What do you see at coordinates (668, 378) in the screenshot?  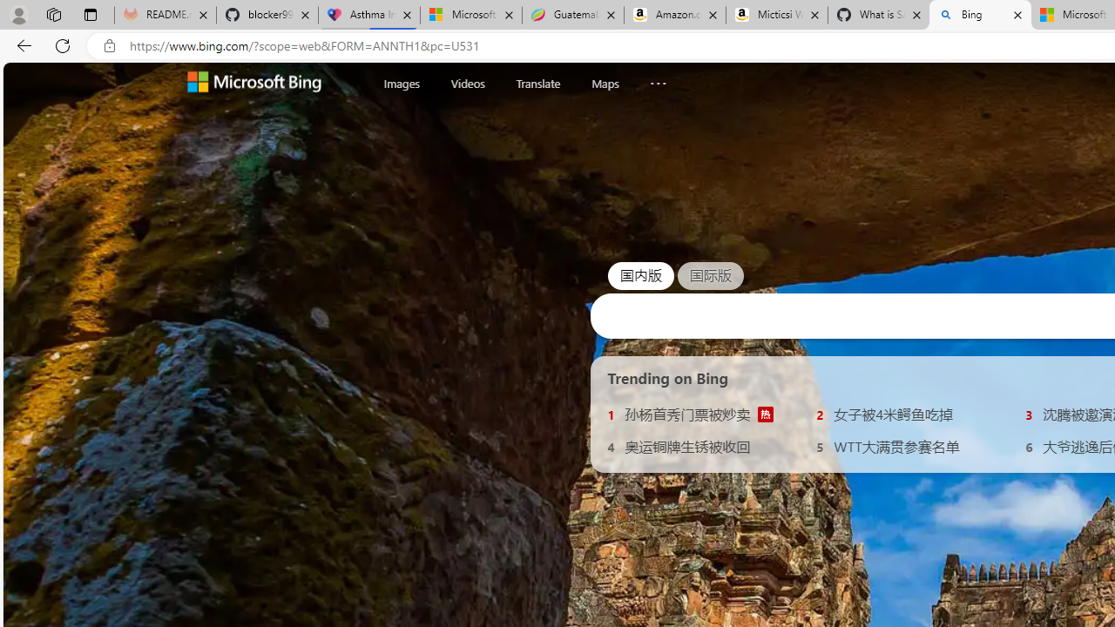 I see `Trending on Bing` at bounding box center [668, 378].